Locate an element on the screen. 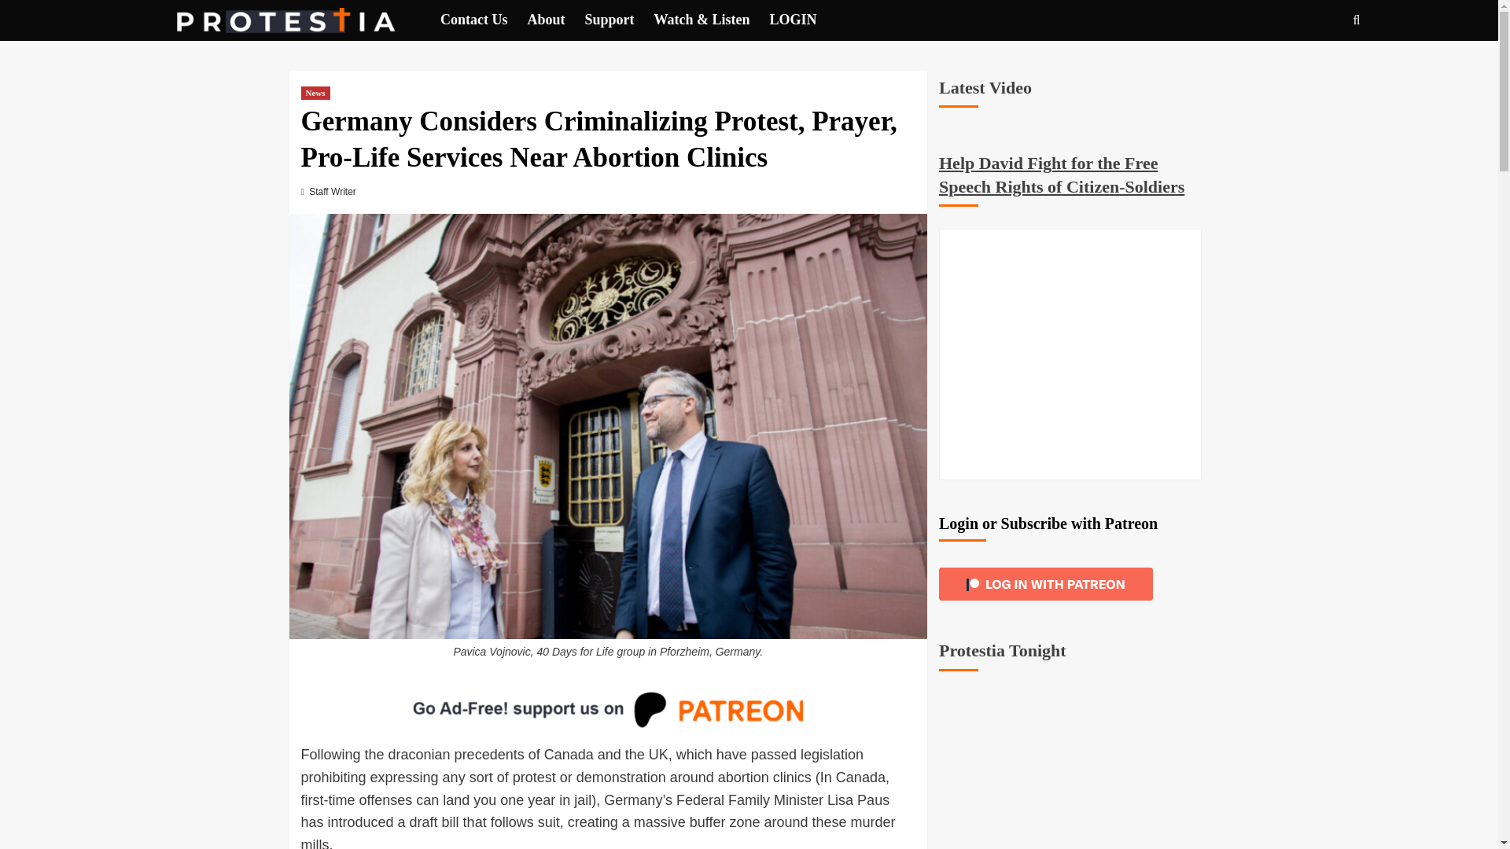 This screenshot has width=1510, height=849. Search is located at coordinates (1320, 68).